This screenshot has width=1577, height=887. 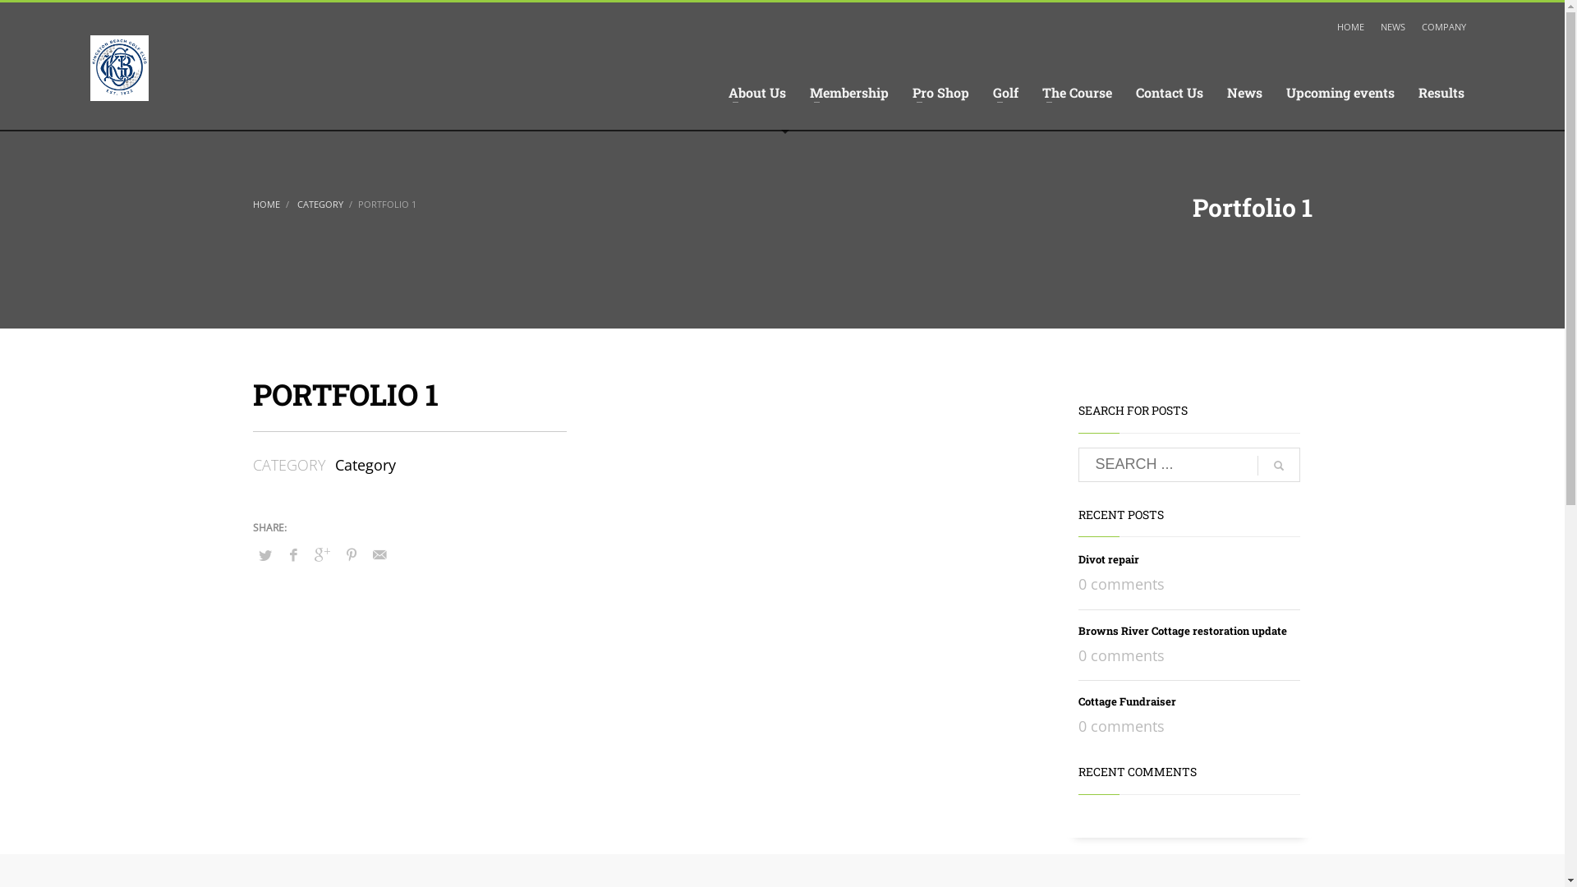 What do you see at coordinates (1078, 93) in the screenshot?
I see `The Course` at bounding box center [1078, 93].